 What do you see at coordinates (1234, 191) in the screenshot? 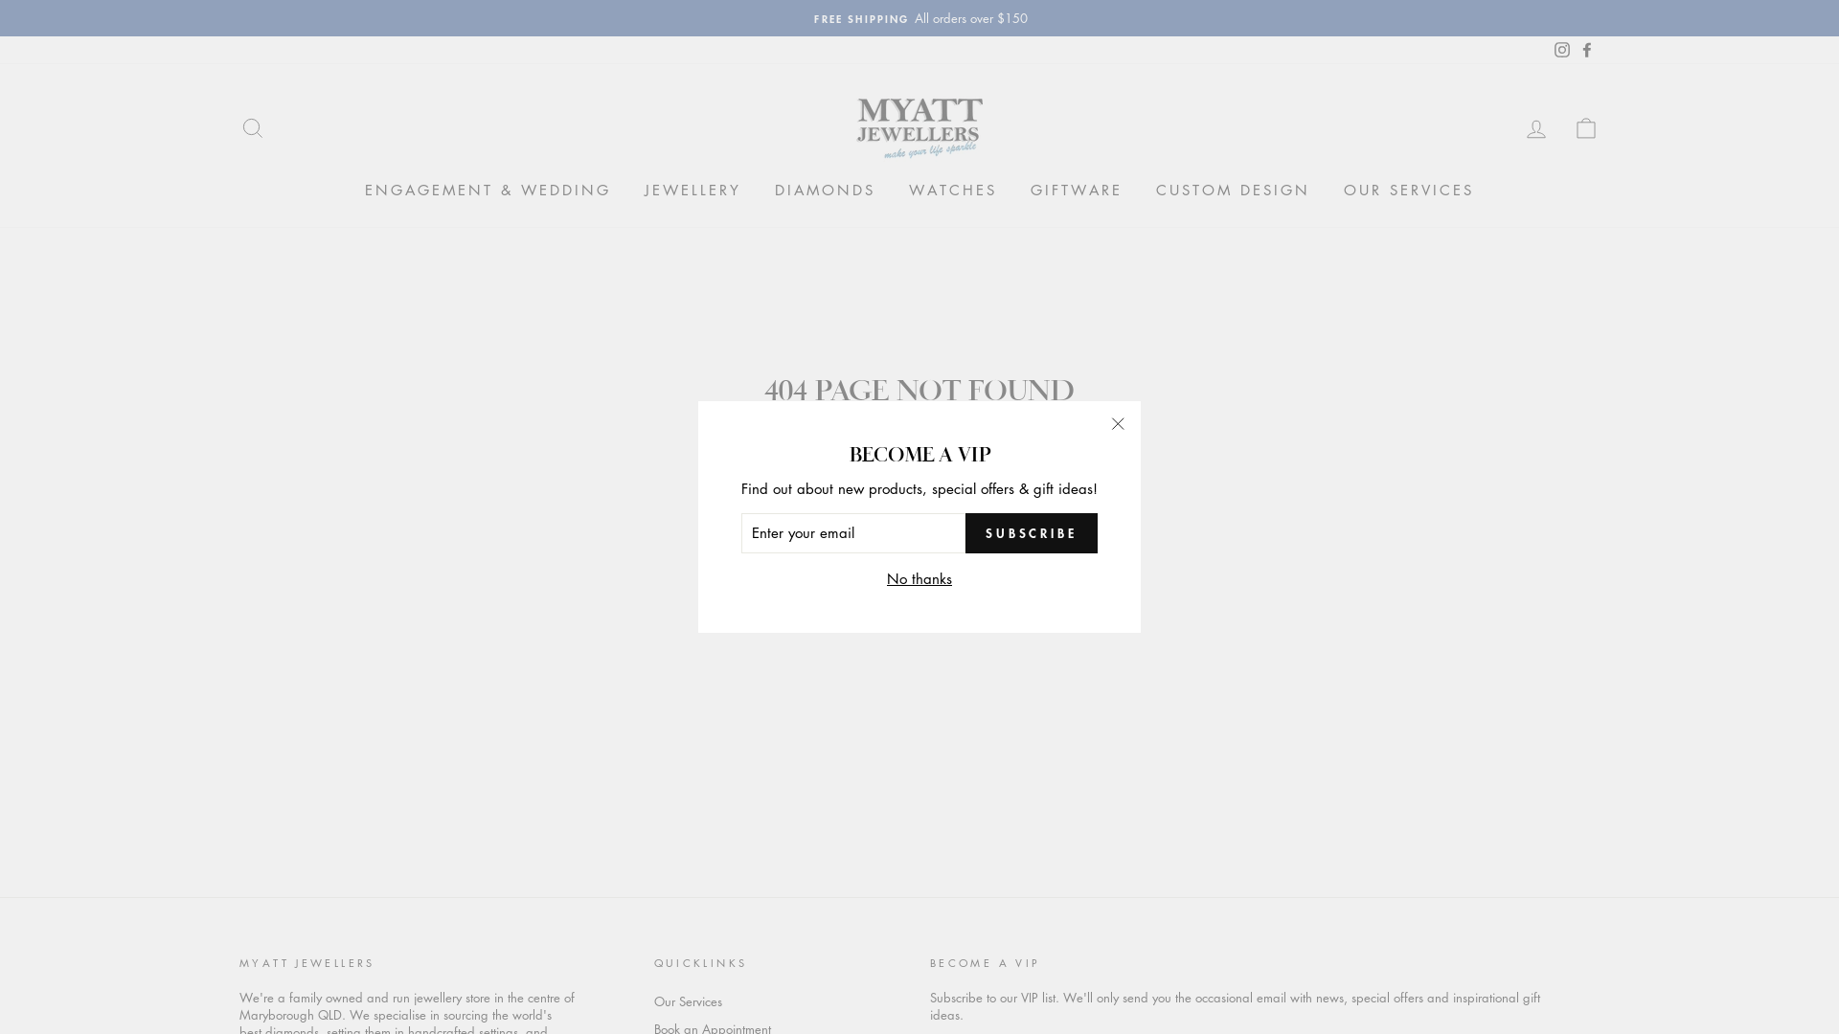
I see `CUSTOM DESIGN` at bounding box center [1234, 191].